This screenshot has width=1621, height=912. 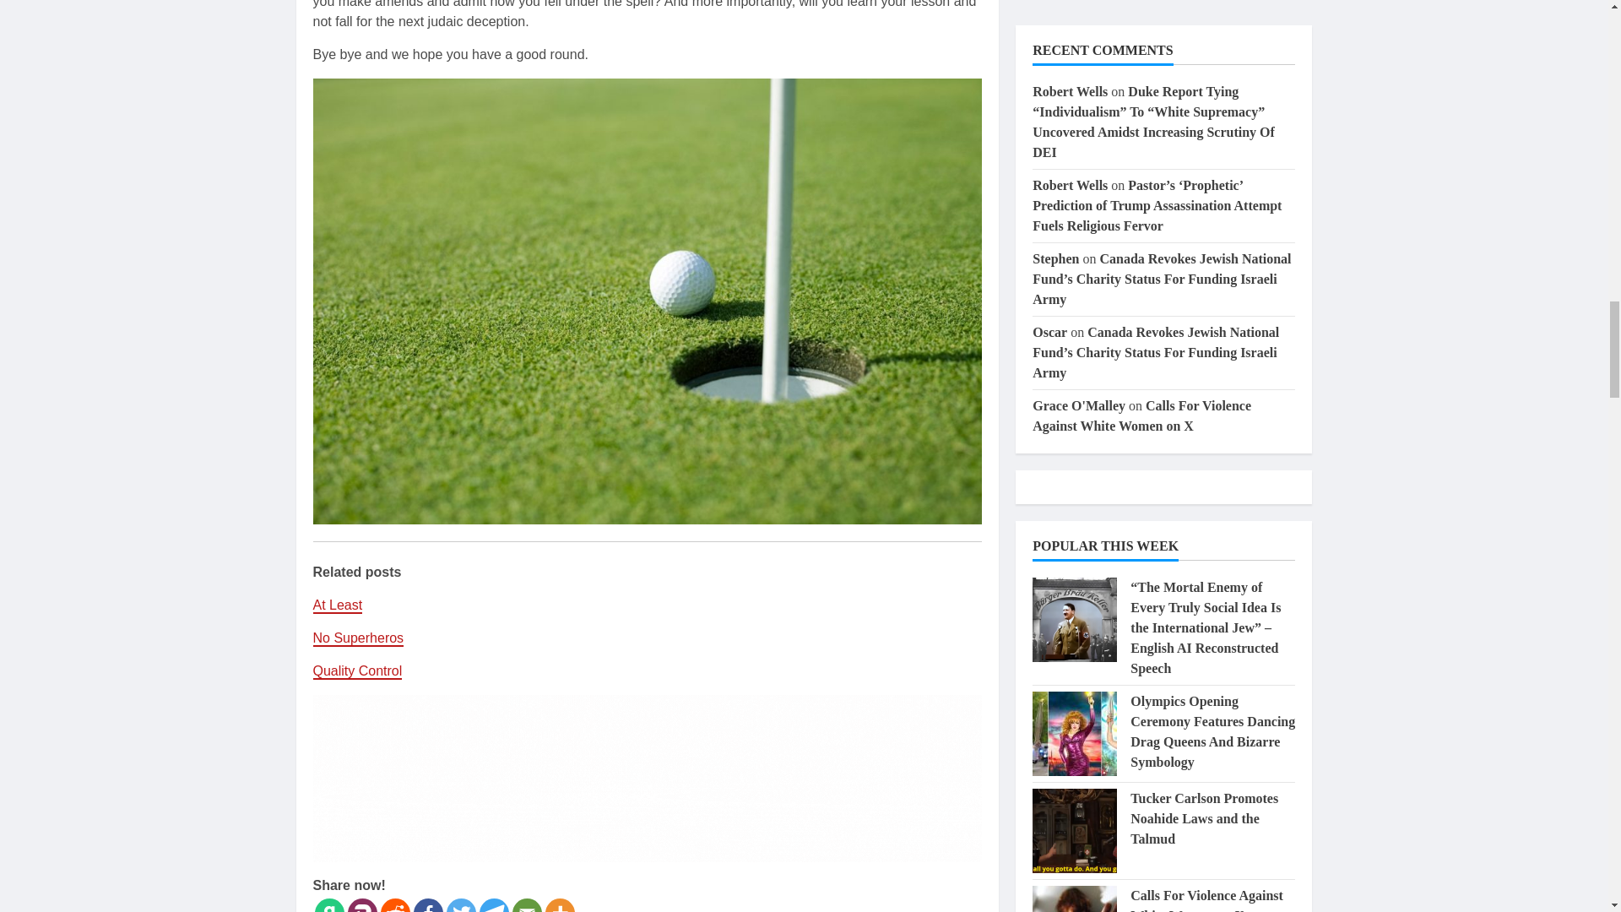 I want to click on Telegram, so click(x=494, y=905).